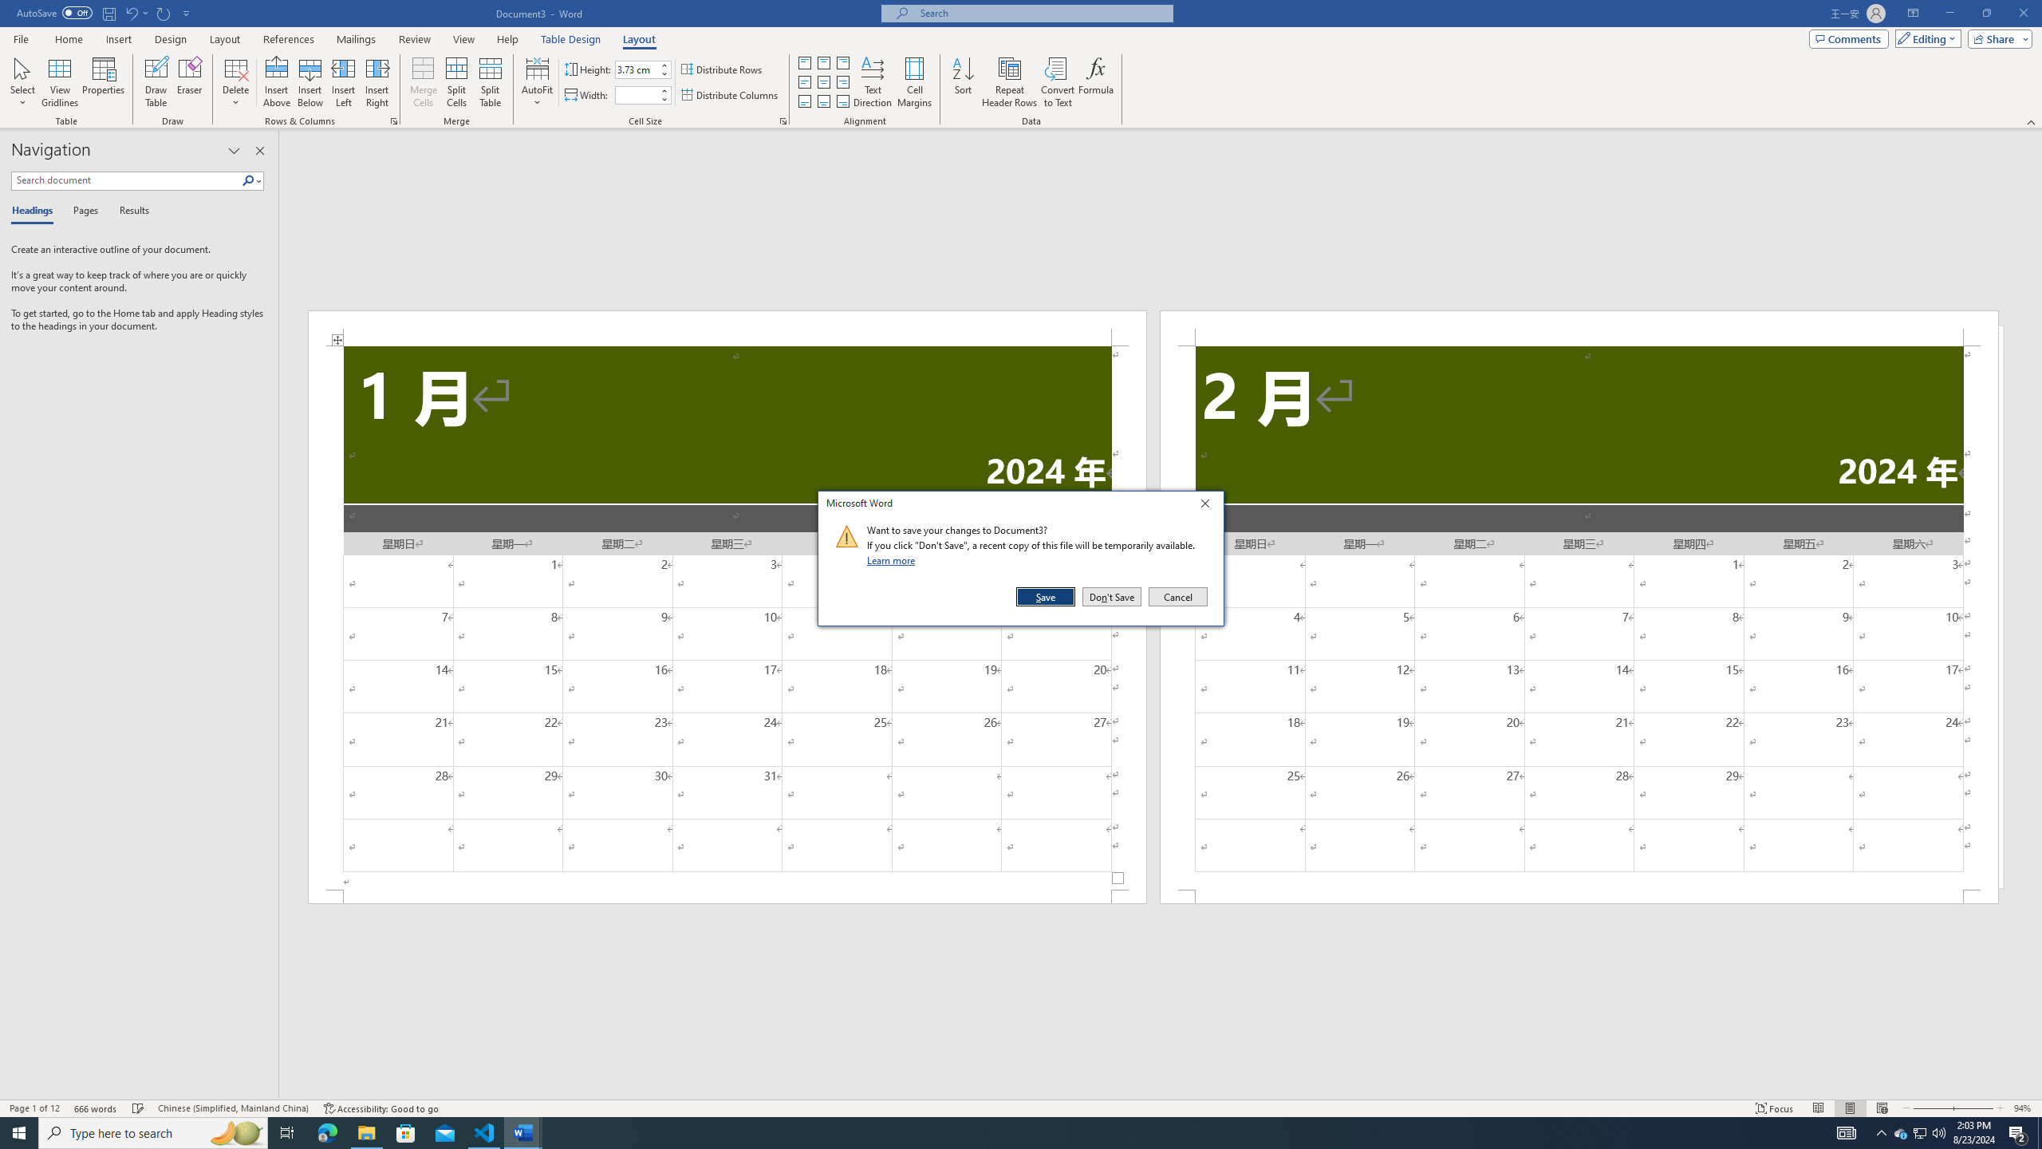  I want to click on System, so click(10, 8).